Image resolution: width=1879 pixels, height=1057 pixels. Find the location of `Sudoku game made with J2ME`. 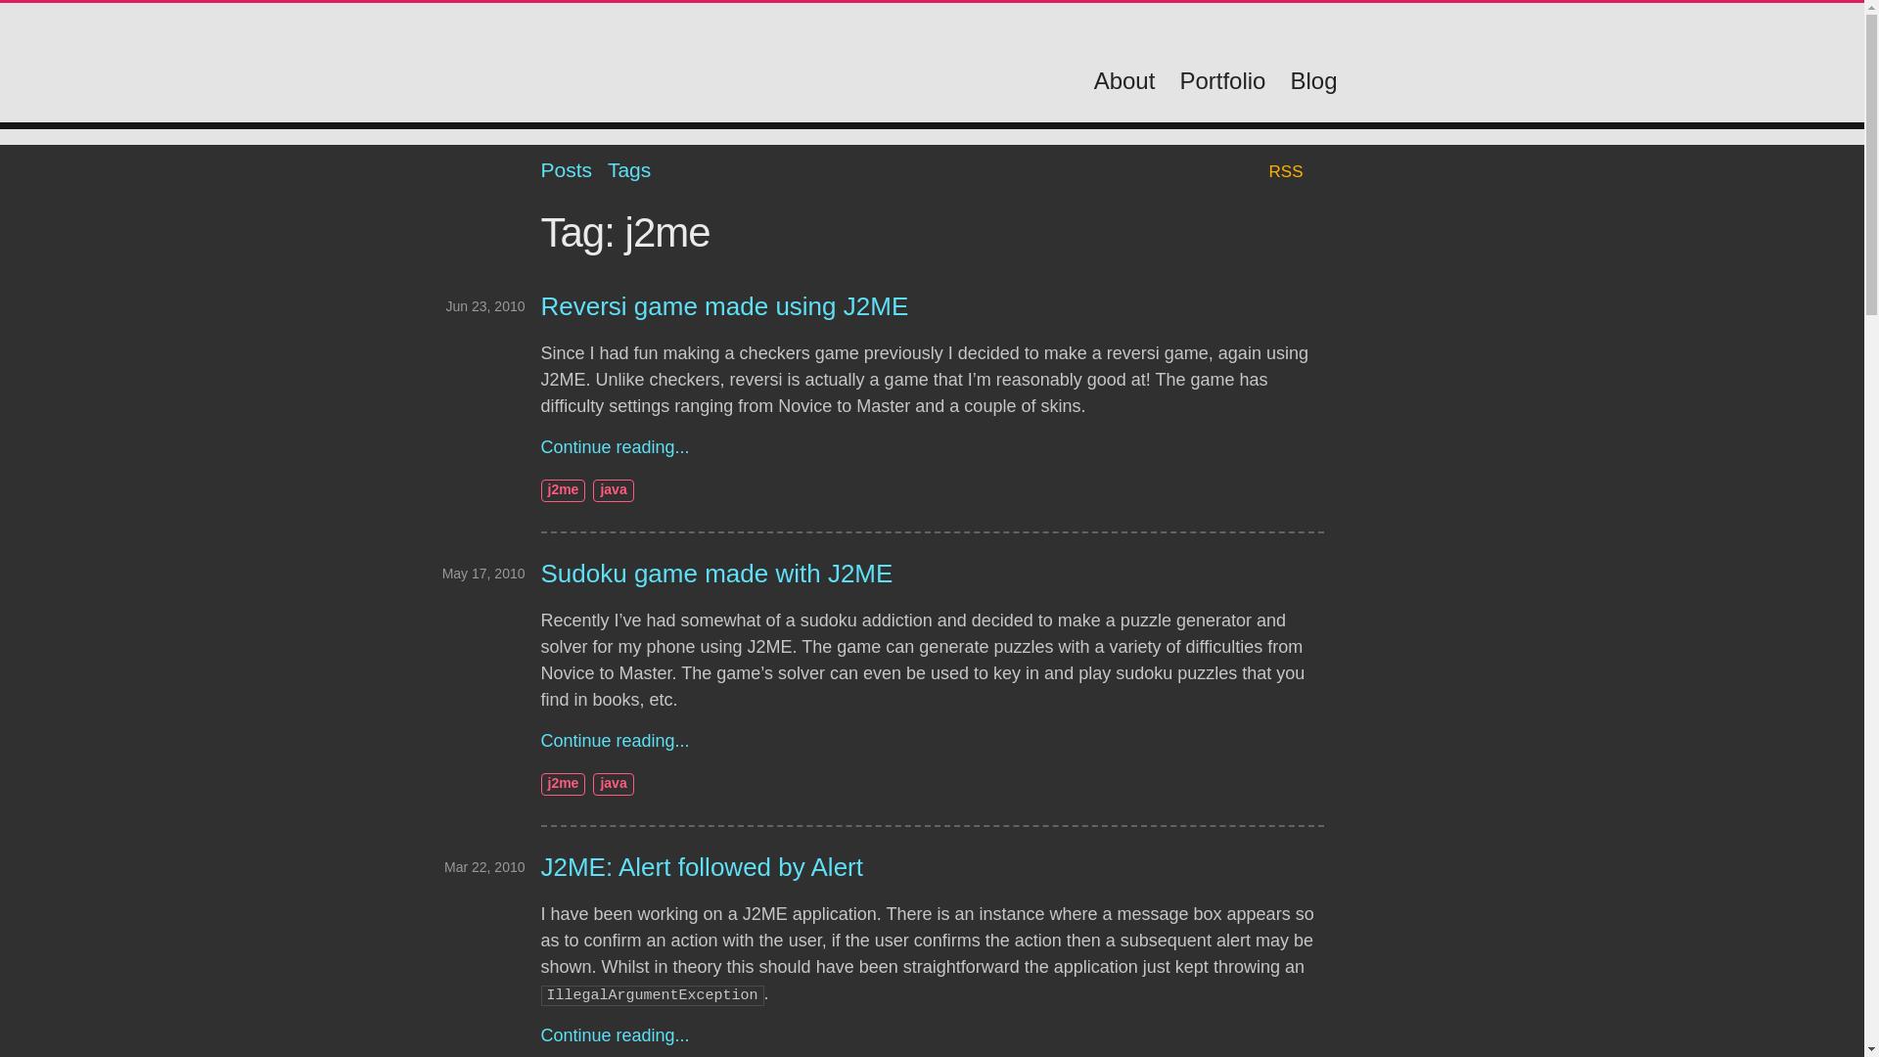

Sudoku game made with J2ME is located at coordinates (716, 574).